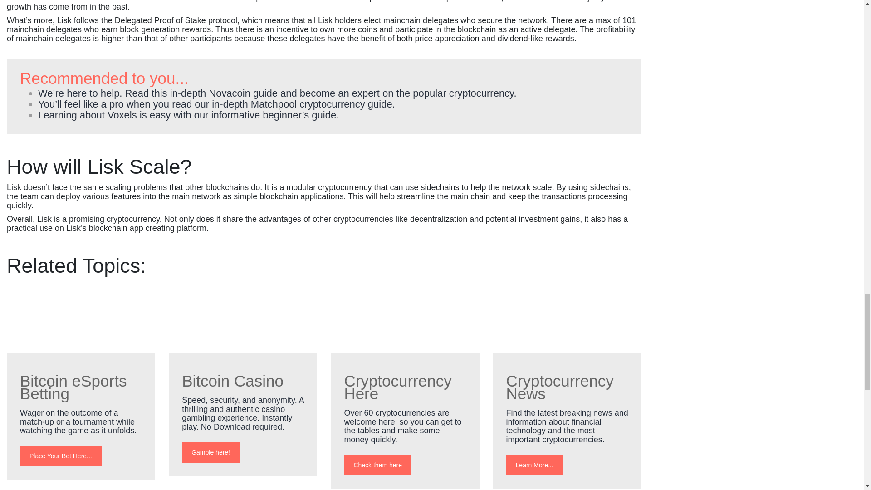 This screenshot has width=871, height=490. I want to click on Gamble here!, so click(210, 452).